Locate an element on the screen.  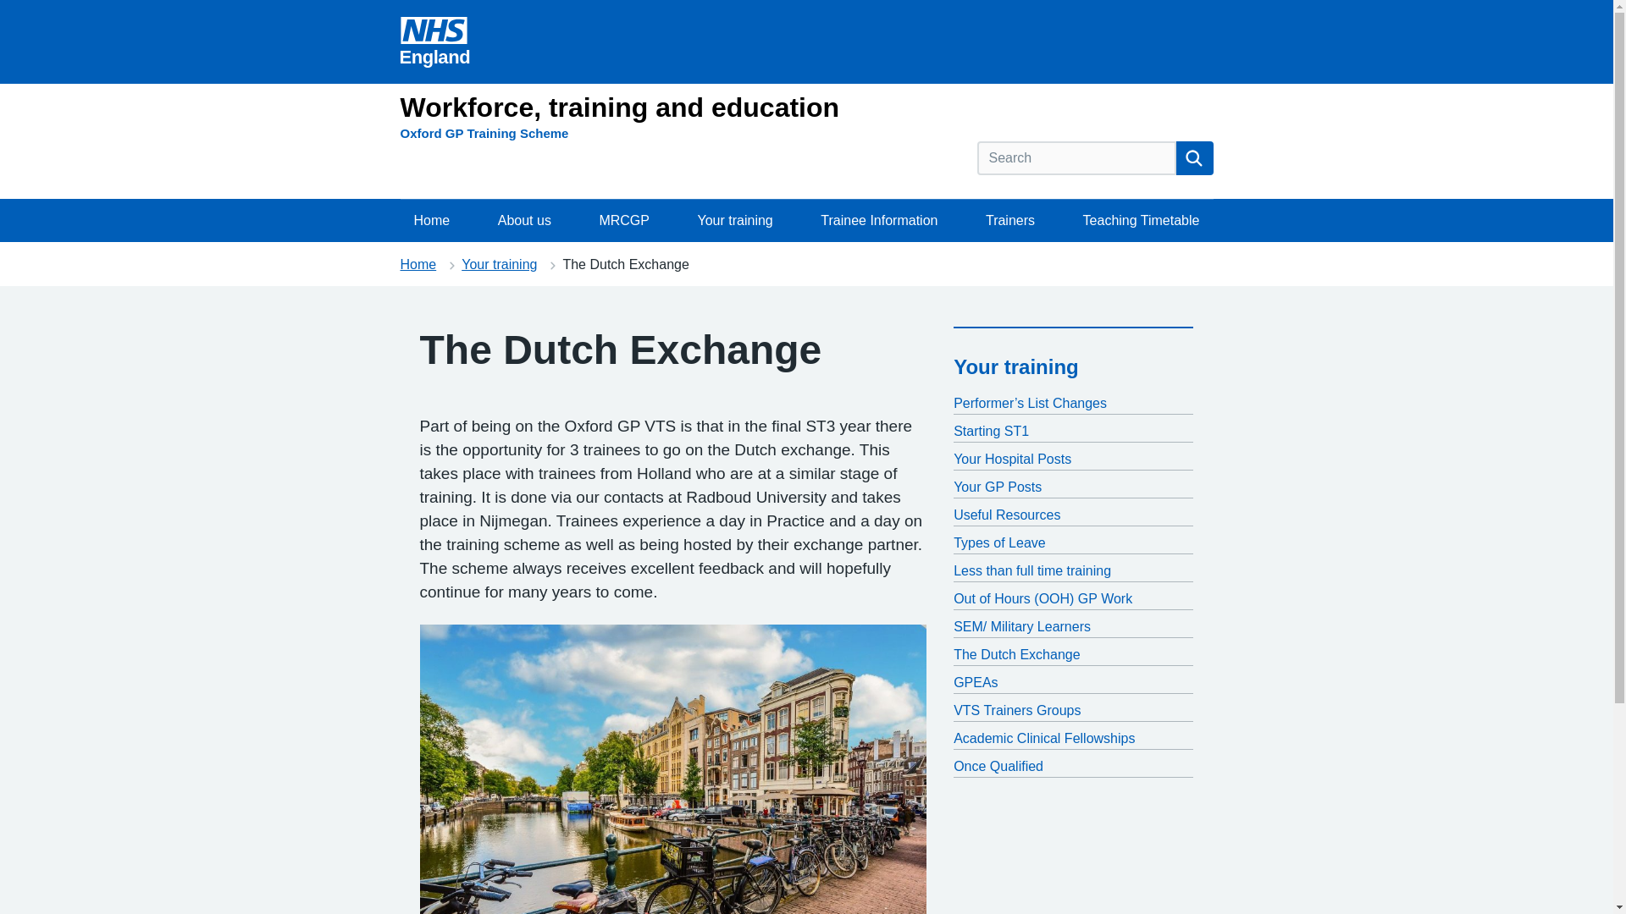
Once Qualified is located at coordinates (1073, 767).